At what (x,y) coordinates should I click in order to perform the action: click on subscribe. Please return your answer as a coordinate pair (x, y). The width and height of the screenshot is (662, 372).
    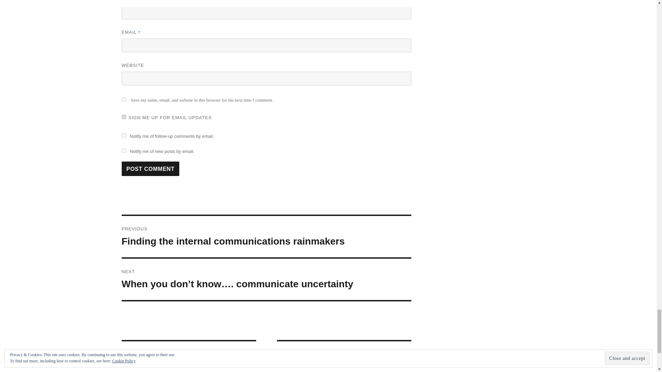
    Looking at the image, I should click on (123, 135).